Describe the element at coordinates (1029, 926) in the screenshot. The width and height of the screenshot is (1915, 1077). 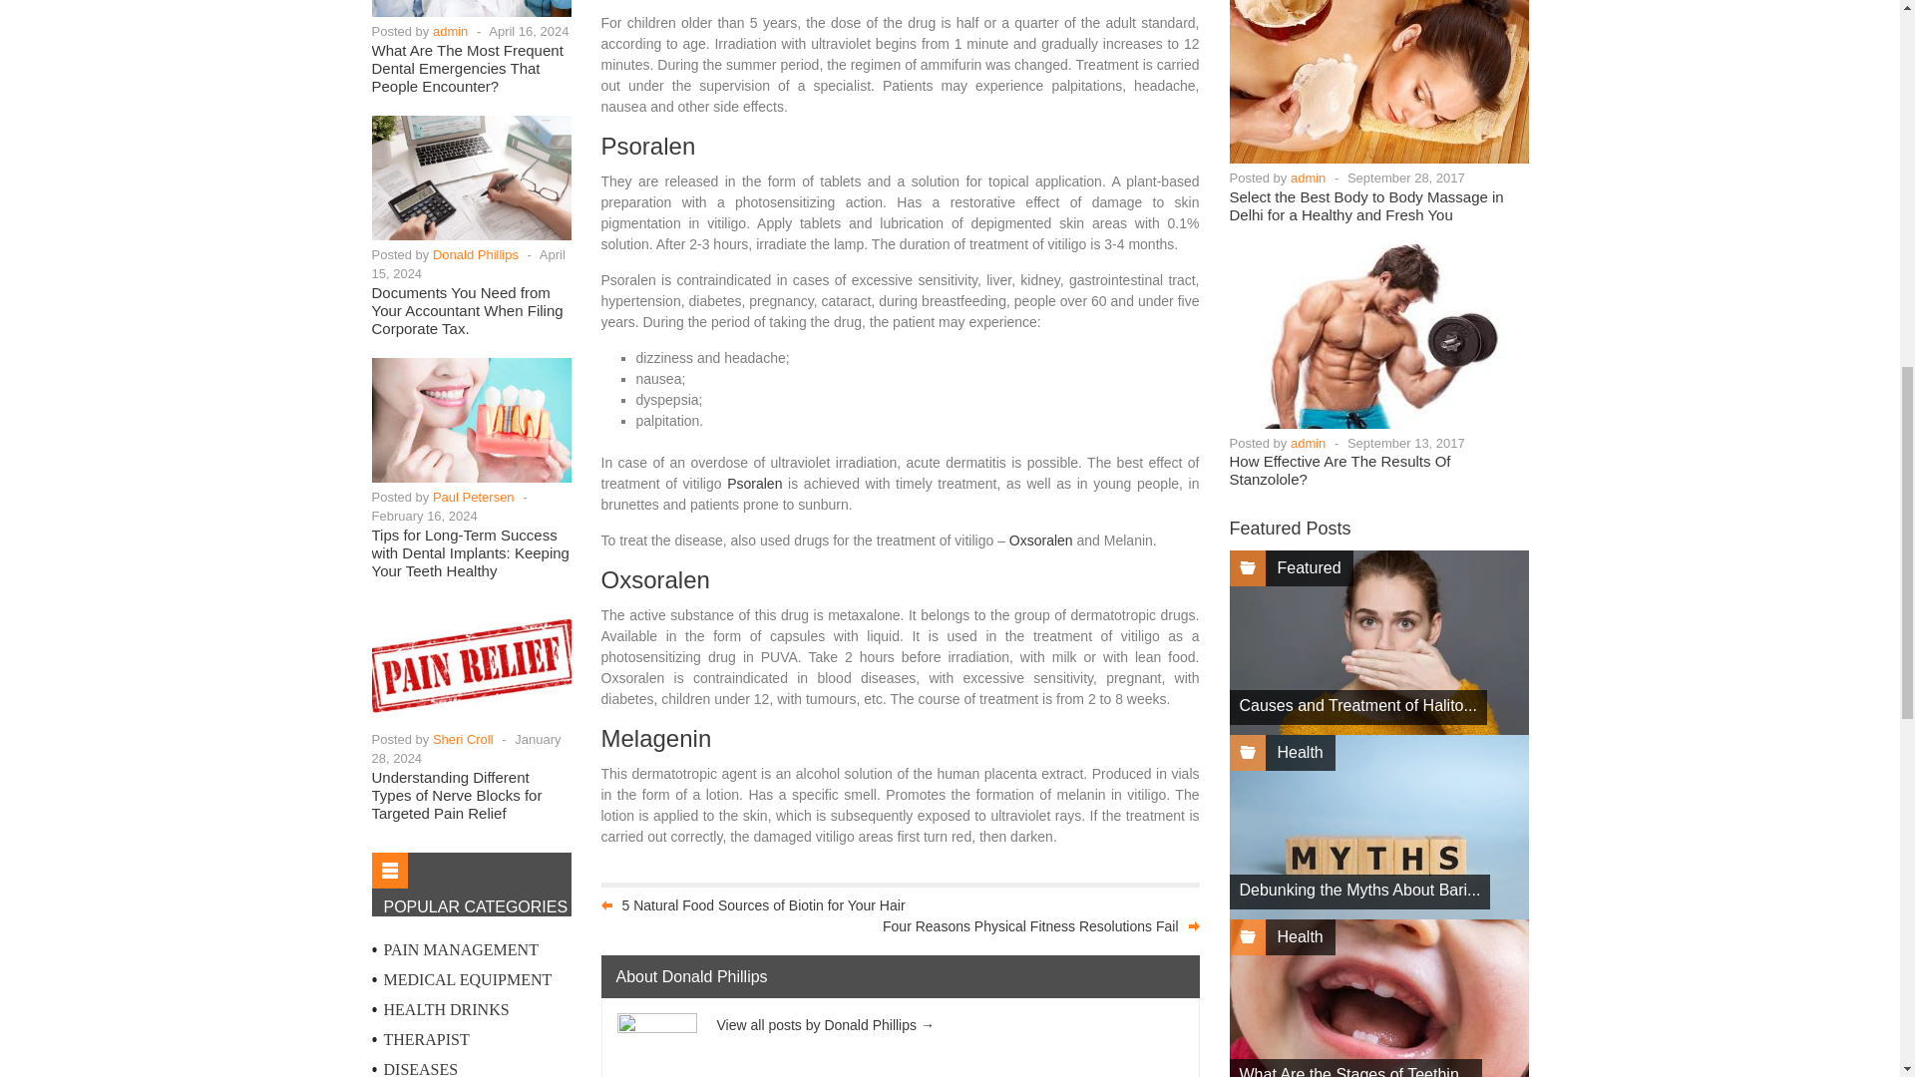
I see `Four Reasons Physical Fitness Resolutions Fail` at that location.